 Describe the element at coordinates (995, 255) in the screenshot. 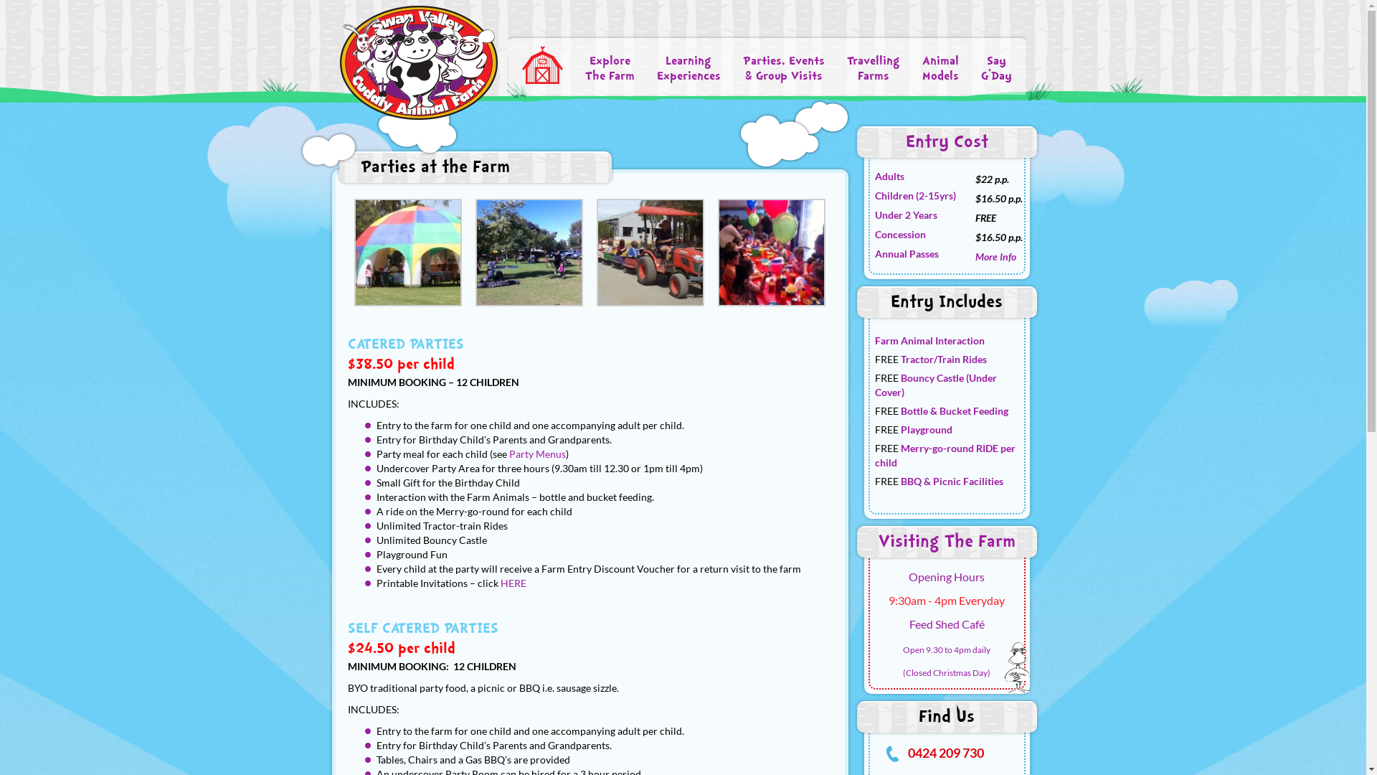

I see `More Info` at that location.